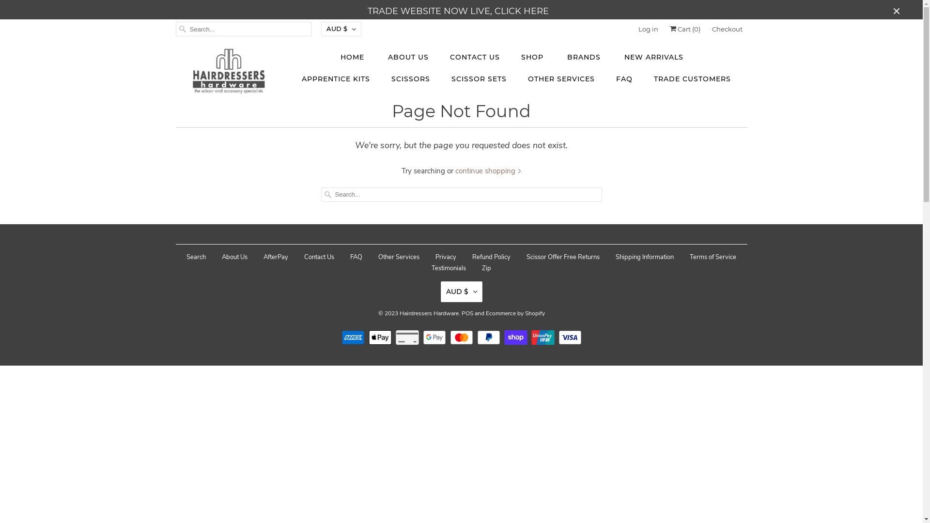  I want to click on SCISSOR SETS, so click(479, 79).